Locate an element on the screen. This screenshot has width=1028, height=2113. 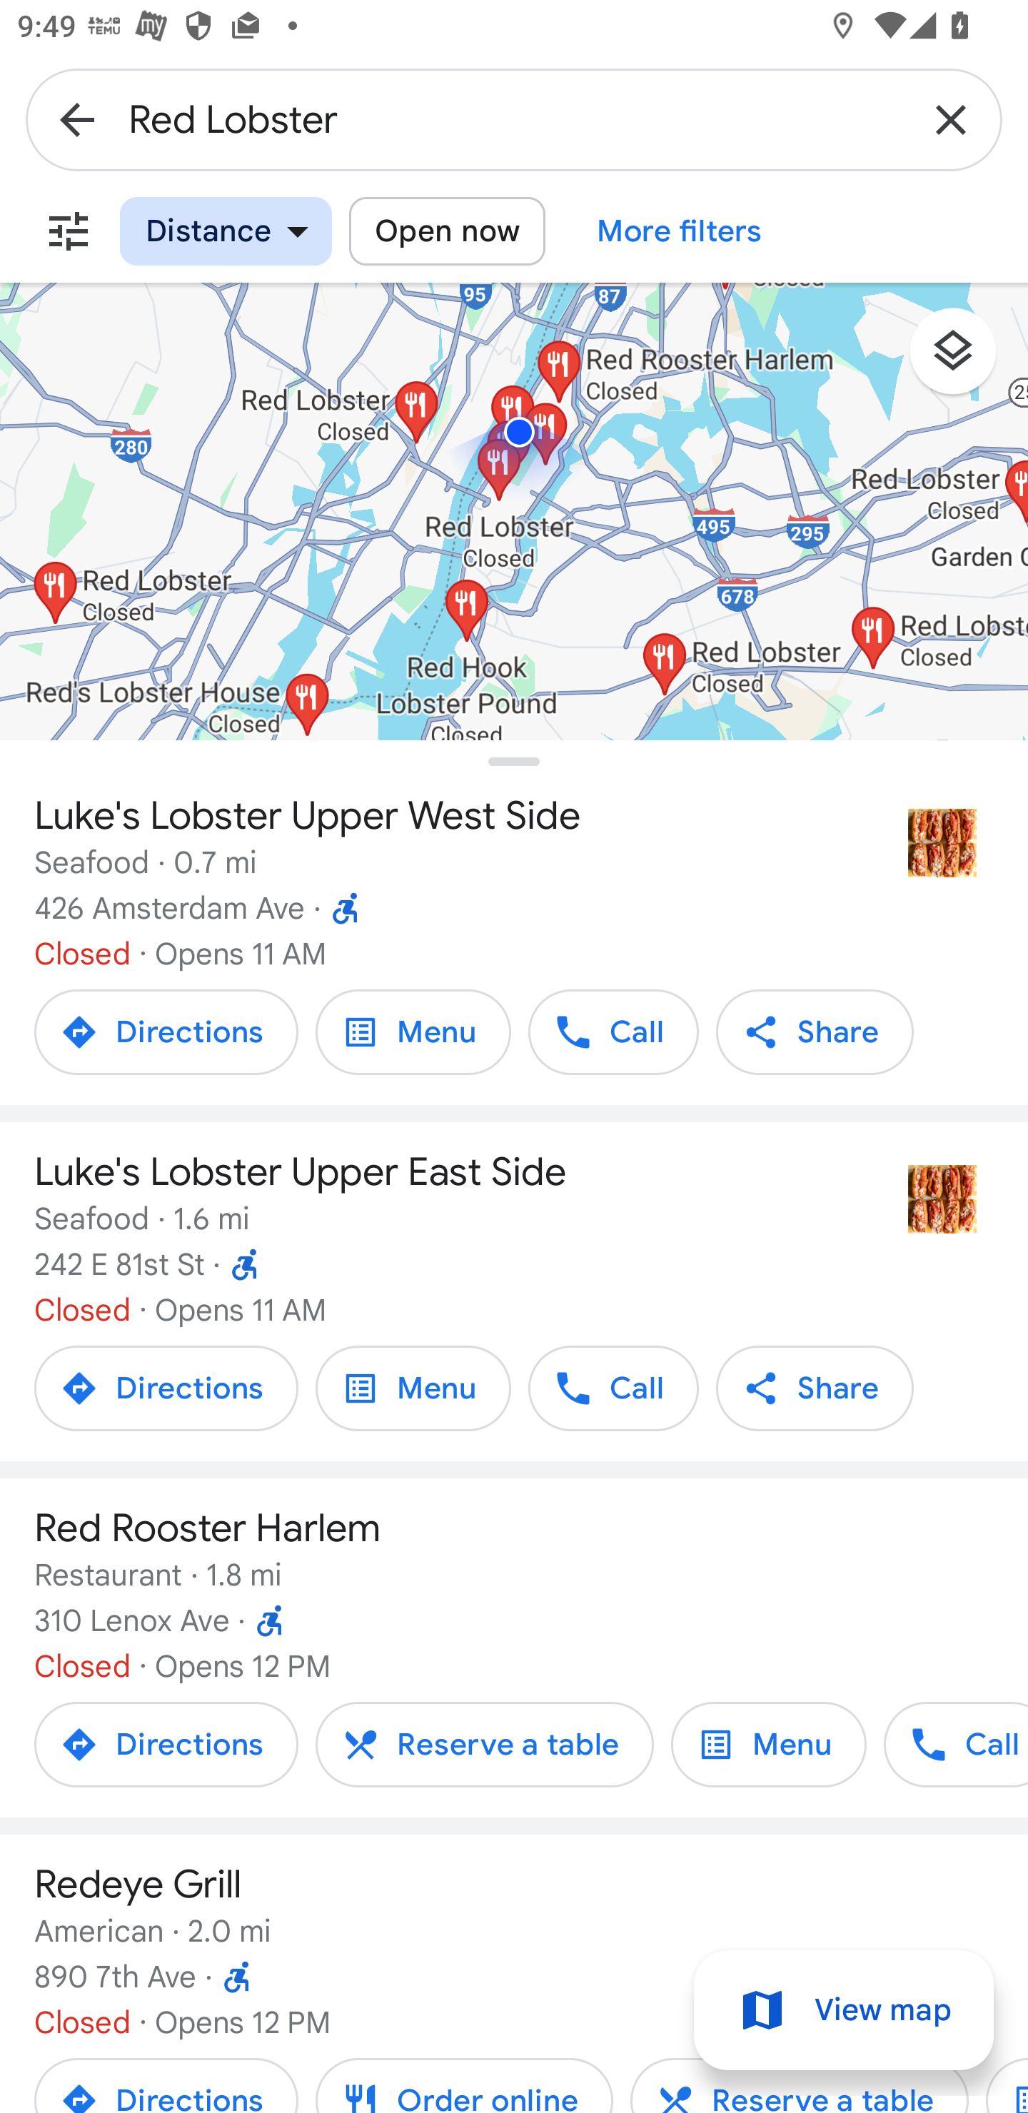
Open now Open now Open now is located at coordinates (447, 231).